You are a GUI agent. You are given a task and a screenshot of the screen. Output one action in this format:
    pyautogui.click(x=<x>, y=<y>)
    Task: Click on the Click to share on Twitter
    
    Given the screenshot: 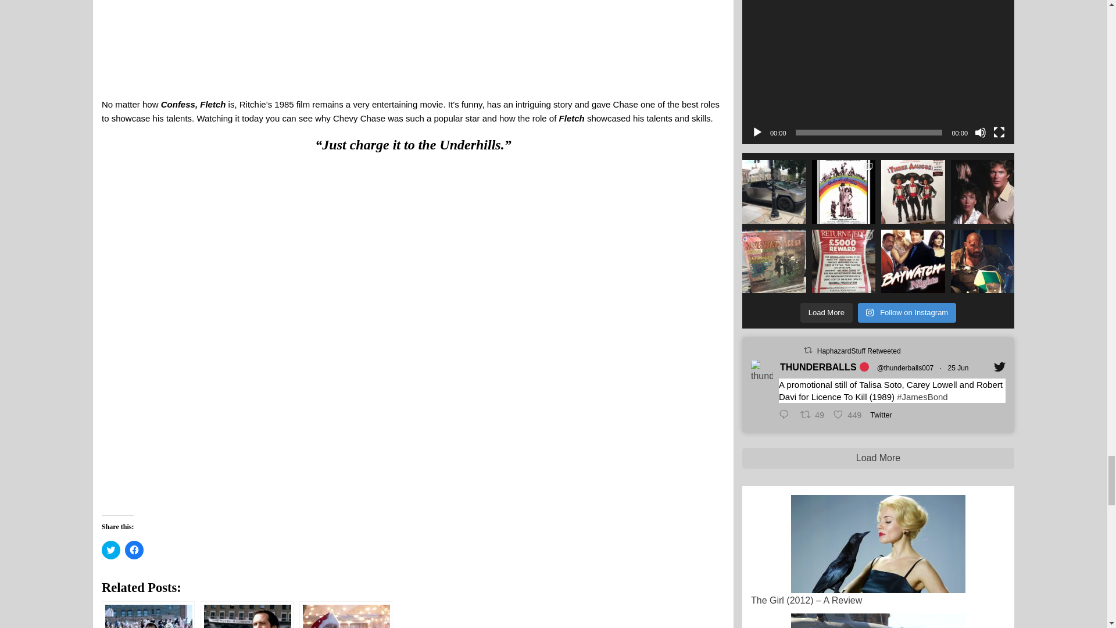 What is the action you would take?
    pyautogui.click(x=110, y=550)
    